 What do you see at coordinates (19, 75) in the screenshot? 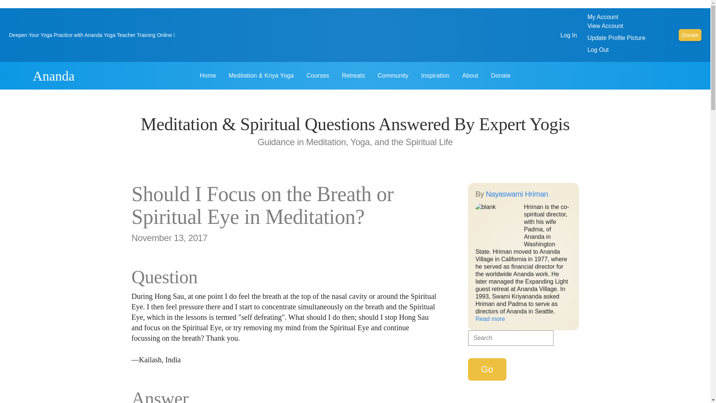
I see `Ananda` at bounding box center [19, 75].